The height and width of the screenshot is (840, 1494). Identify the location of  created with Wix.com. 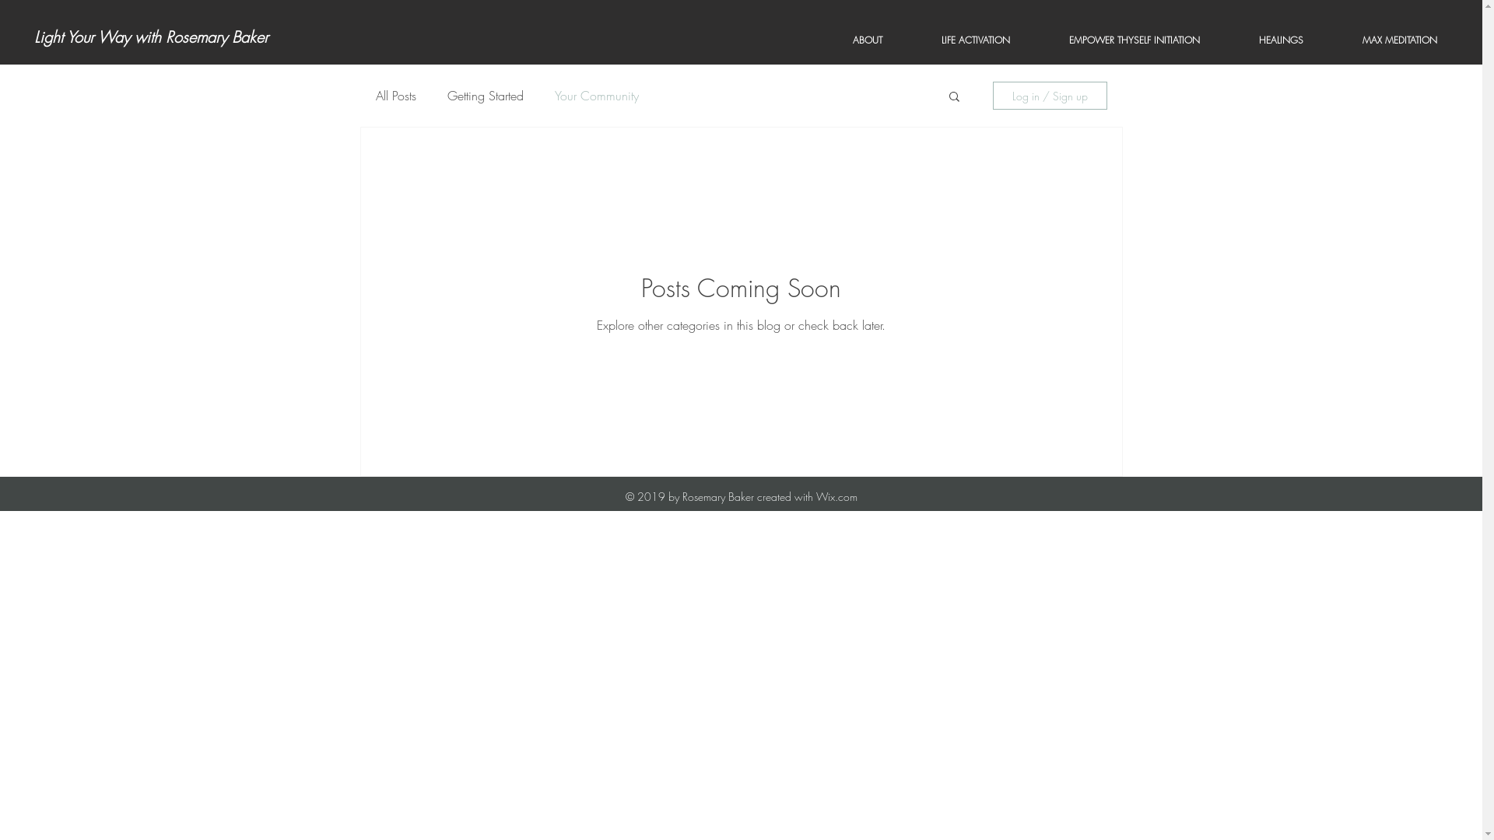
(805, 496).